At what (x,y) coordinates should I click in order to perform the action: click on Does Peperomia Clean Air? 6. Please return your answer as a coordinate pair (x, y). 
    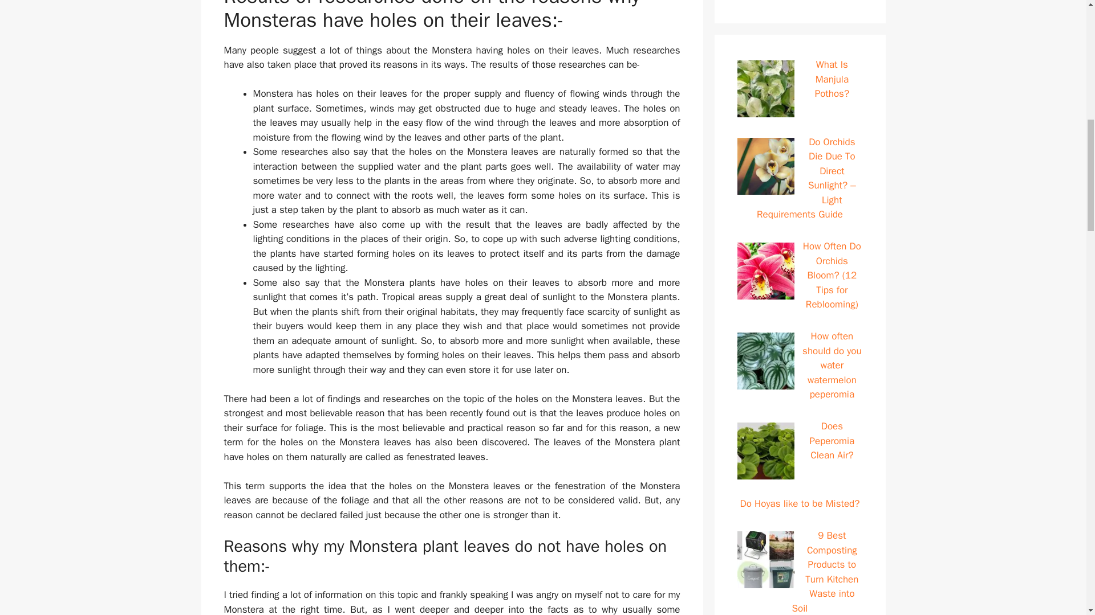
    Looking at the image, I should click on (765, 451).